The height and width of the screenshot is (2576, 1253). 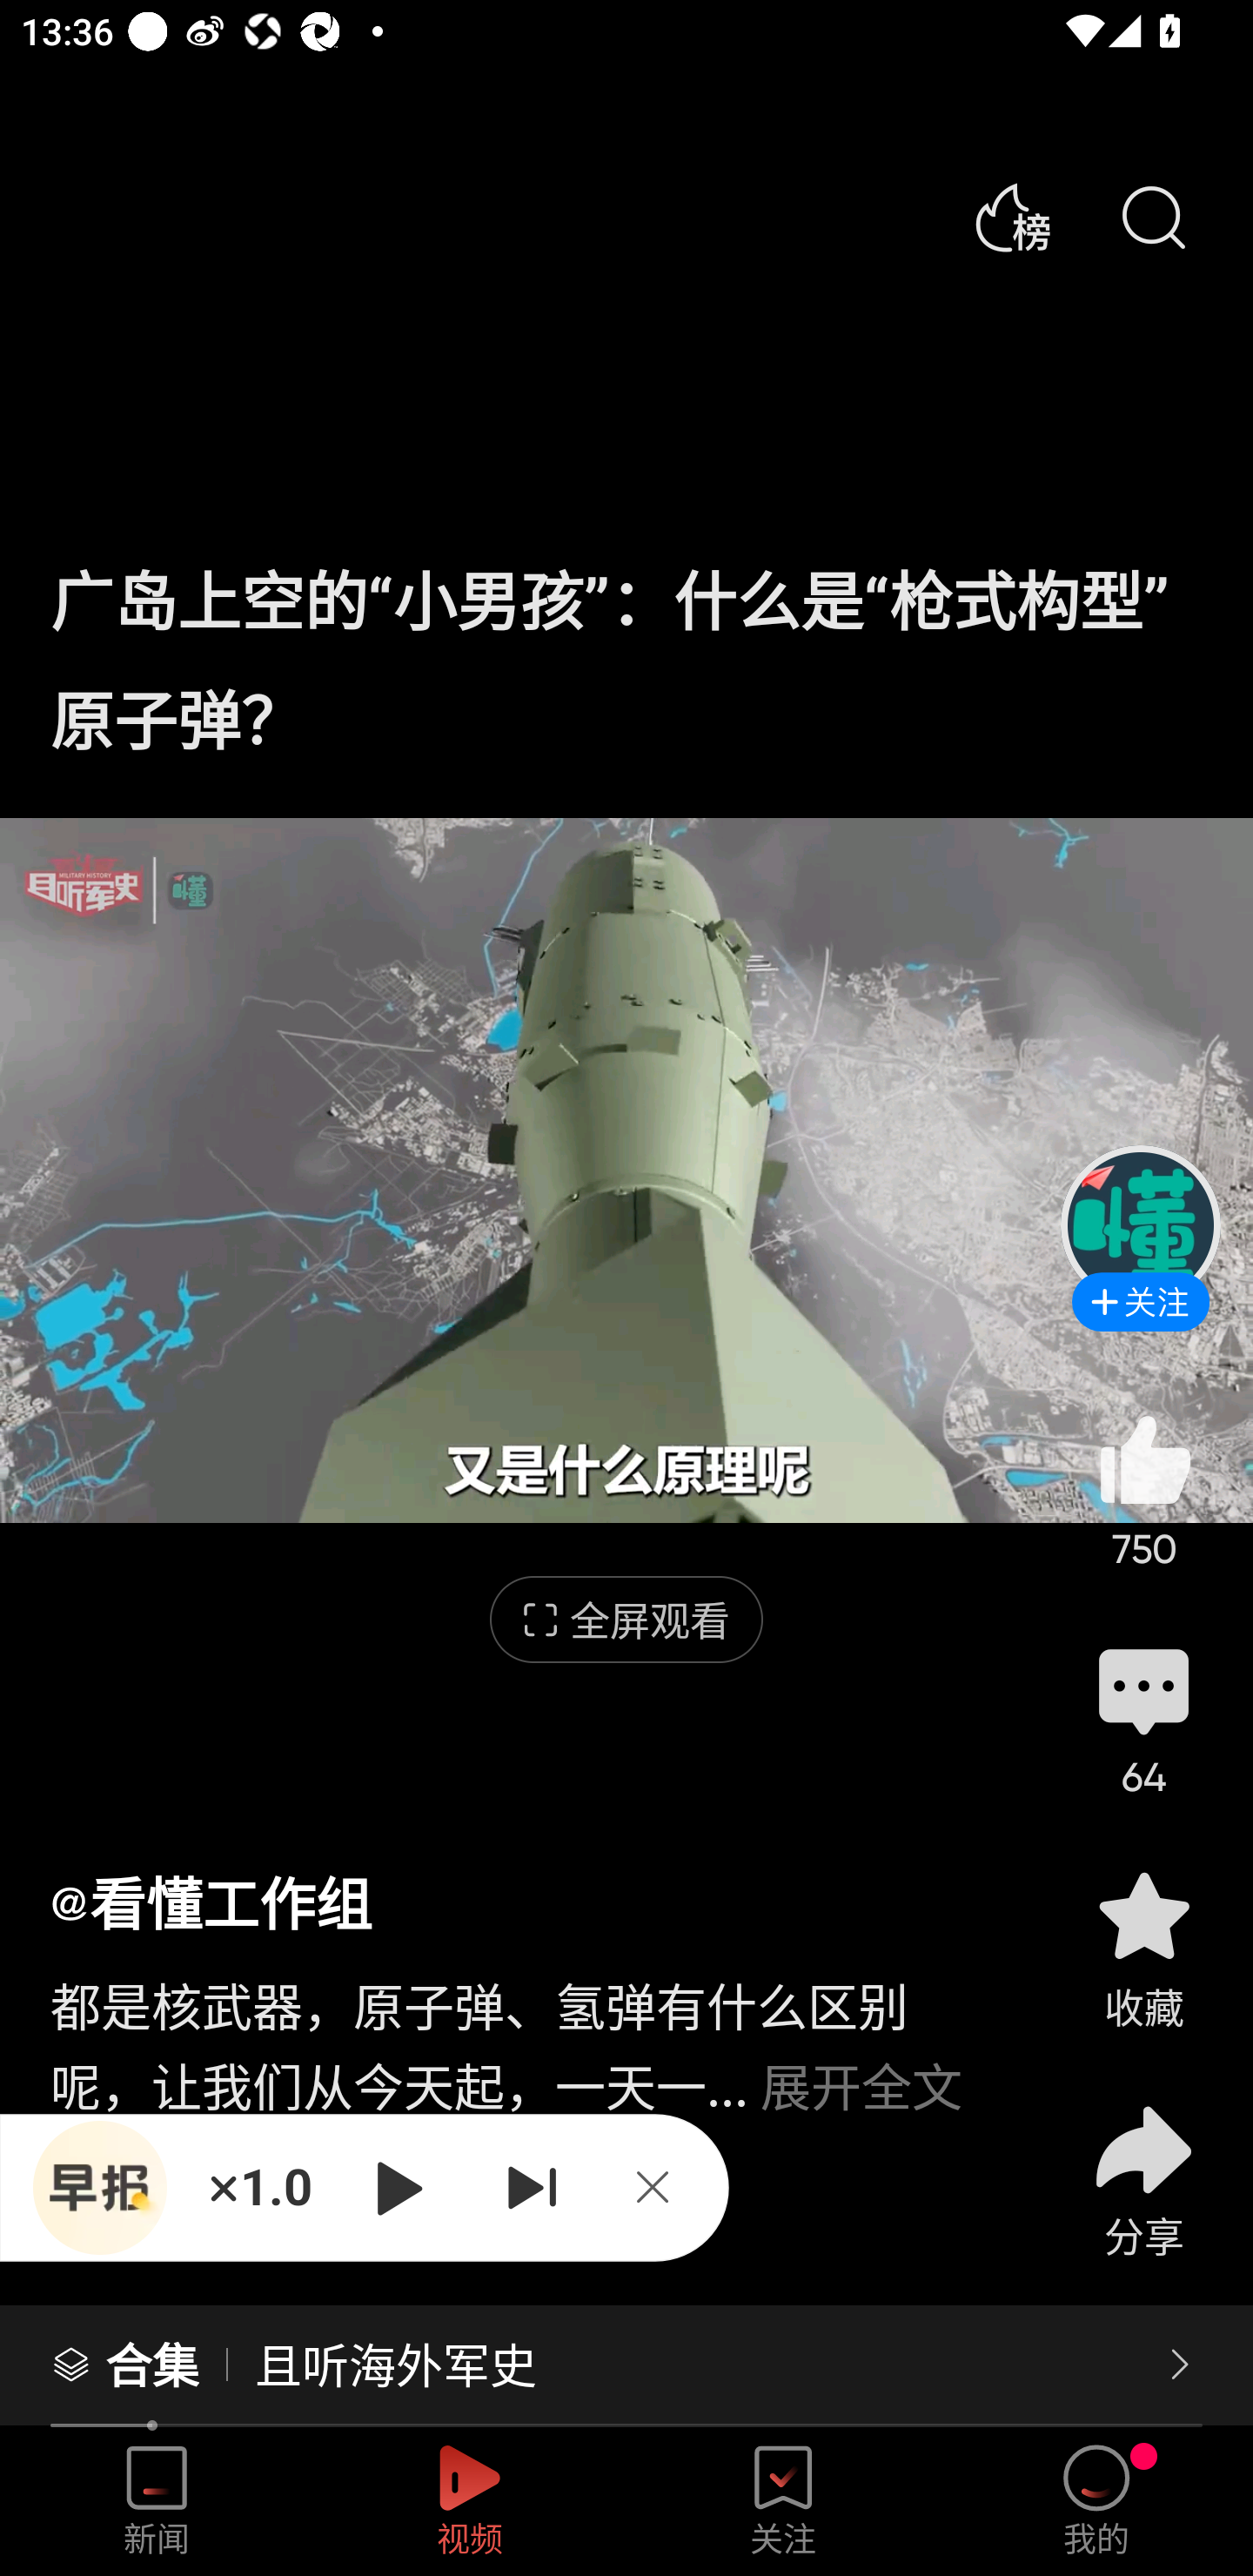 What do you see at coordinates (399, 2186) in the screenshot?
I see ` 播放` at bounding box center [399, 2186].